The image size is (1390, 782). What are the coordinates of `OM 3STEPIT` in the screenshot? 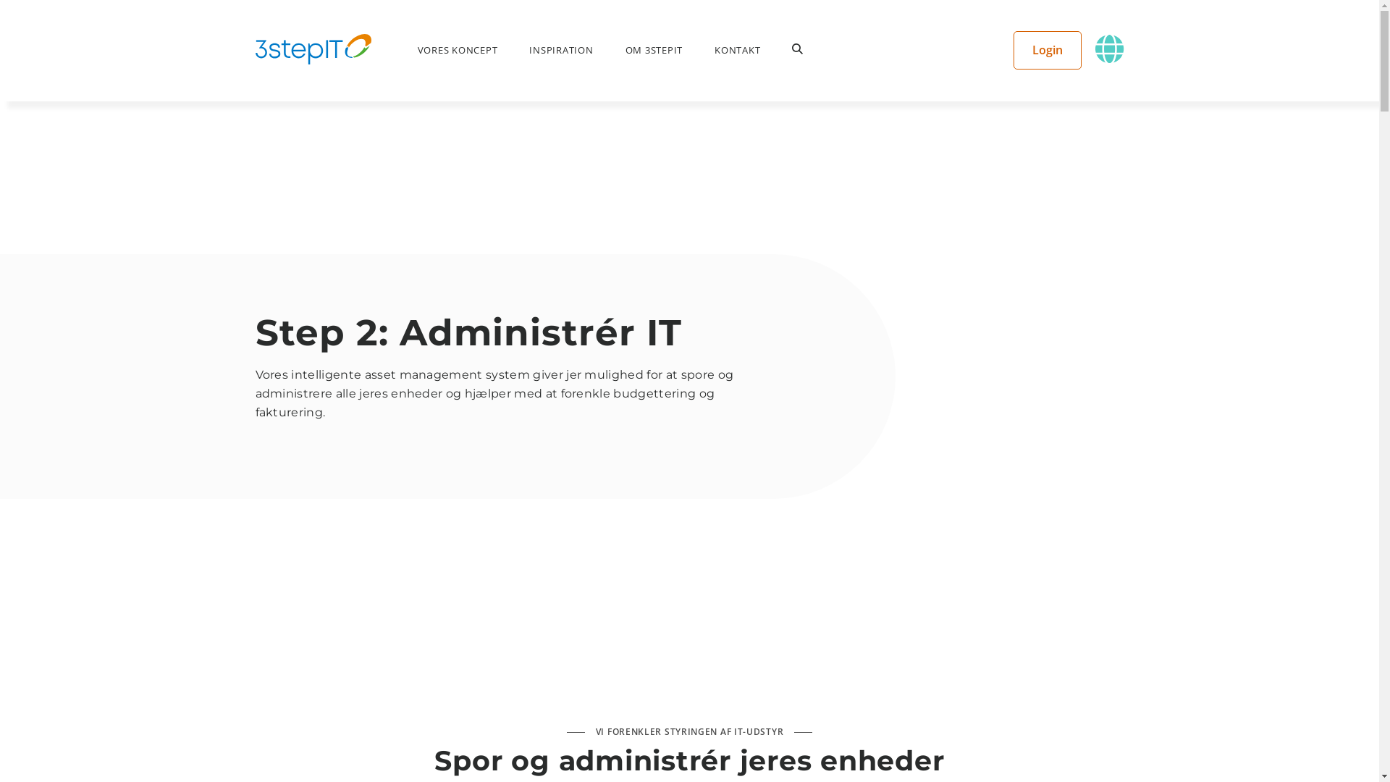 It's located at (654, 50).